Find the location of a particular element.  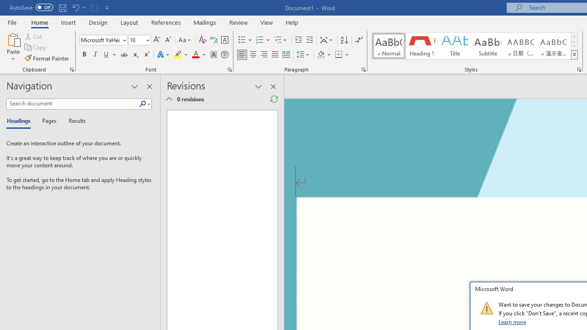

Font Size is located at coordinates (137, 40).